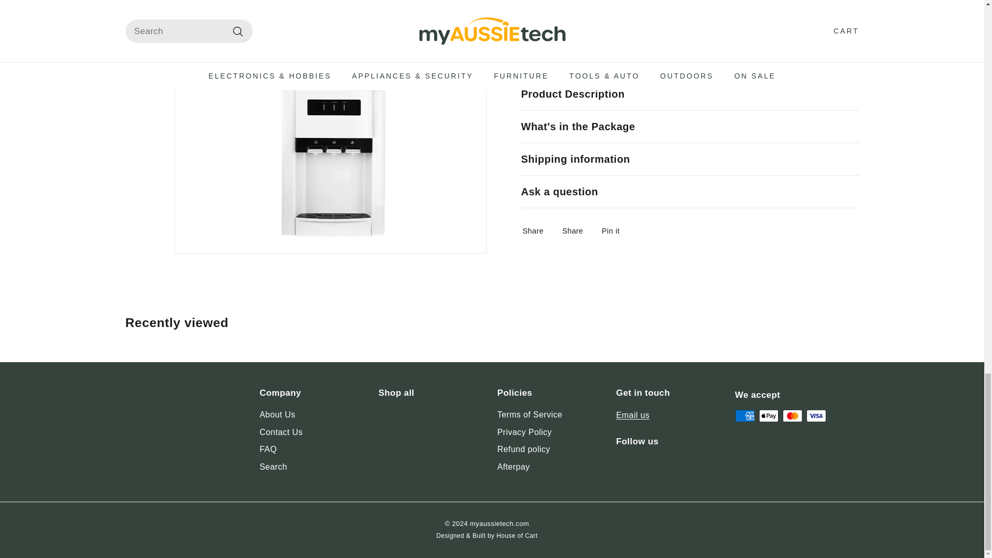  I want to click on Pin on Pinterest, so click(614, 230).